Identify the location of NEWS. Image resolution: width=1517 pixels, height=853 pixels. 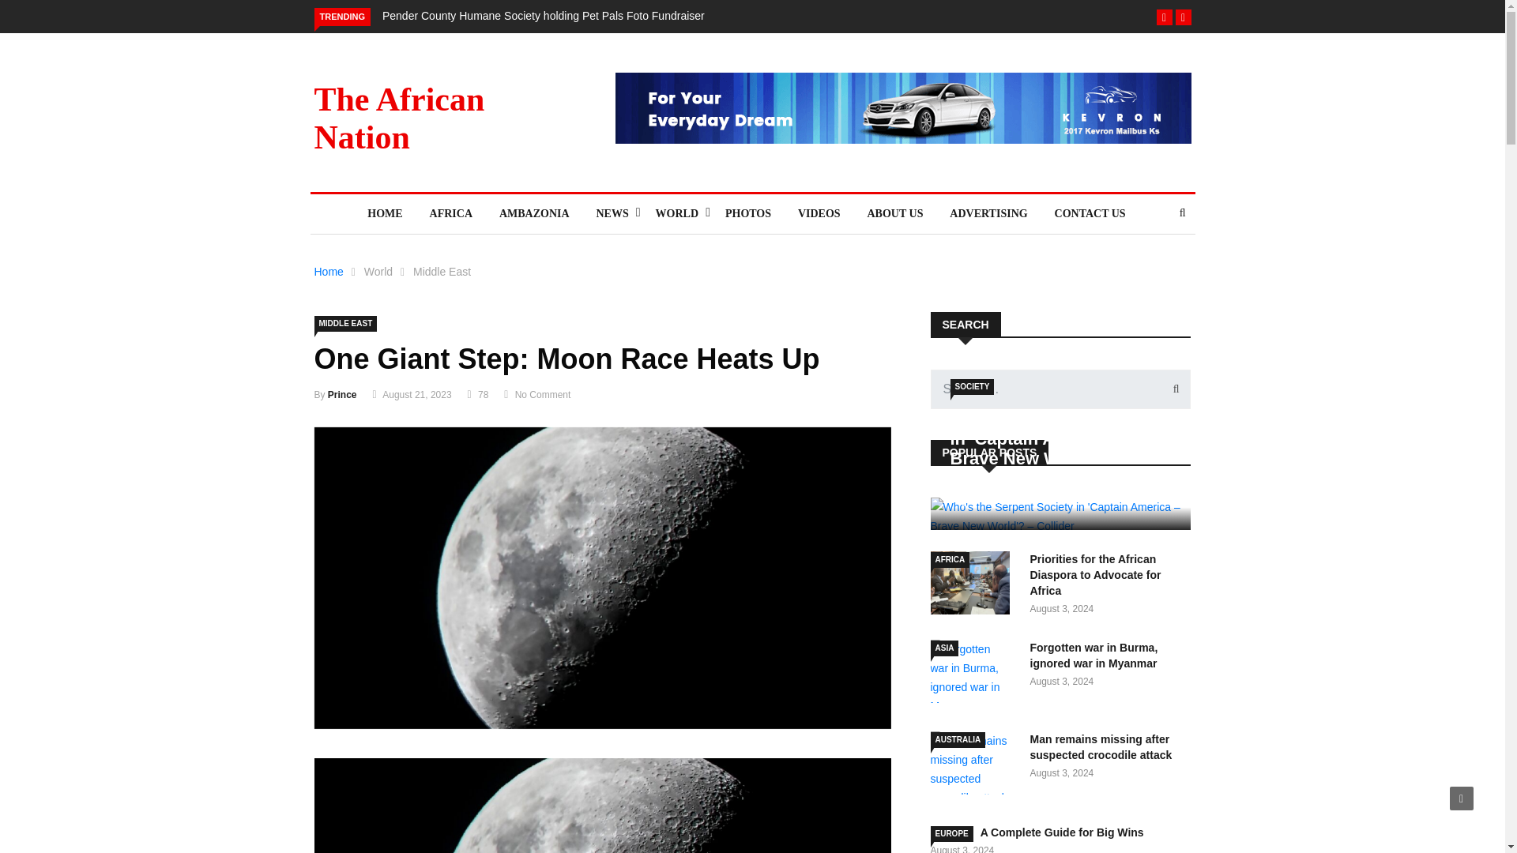
(612, 213).